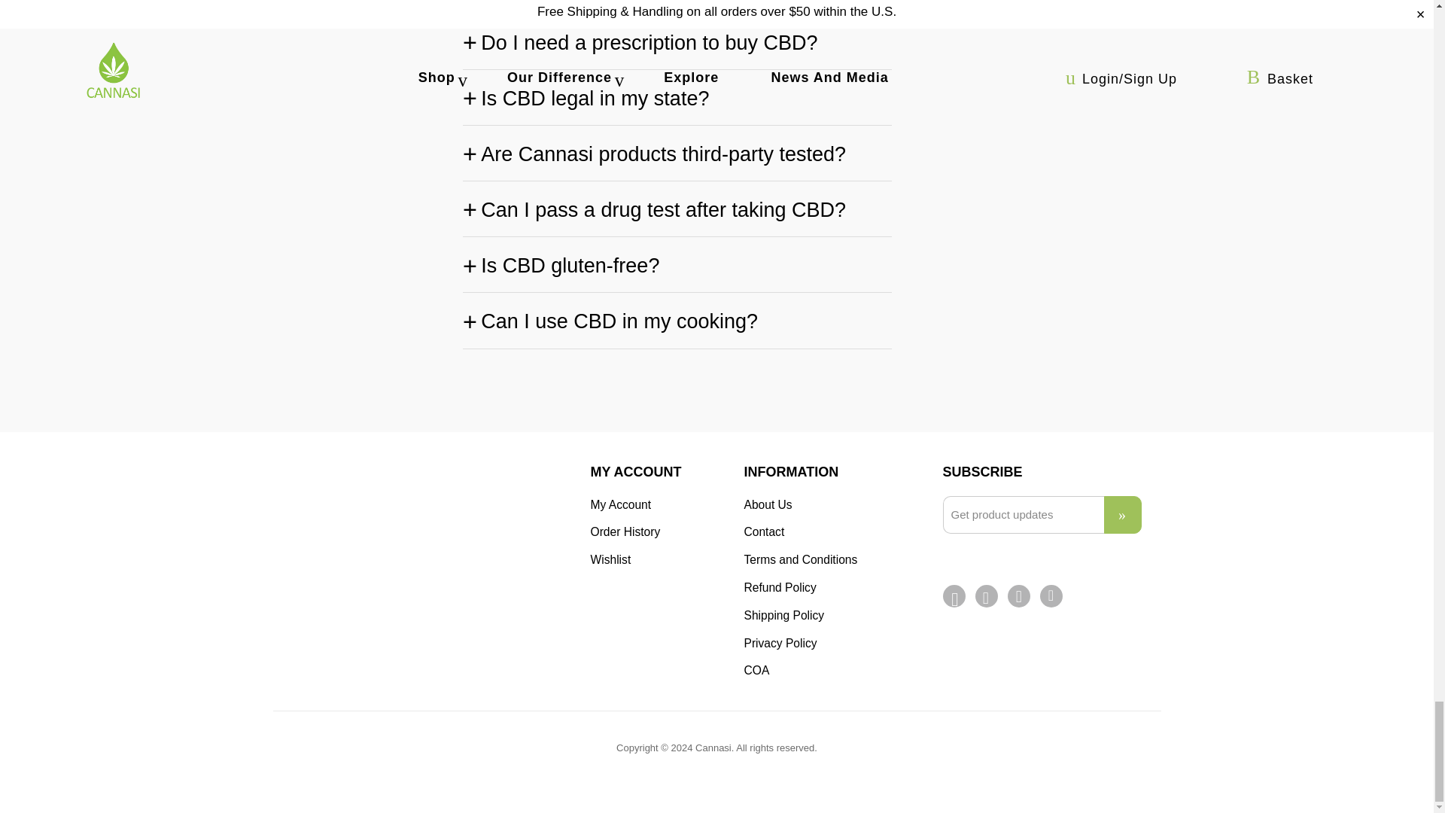  I want to click on Cannasi on Facebook, so click(954, 600).